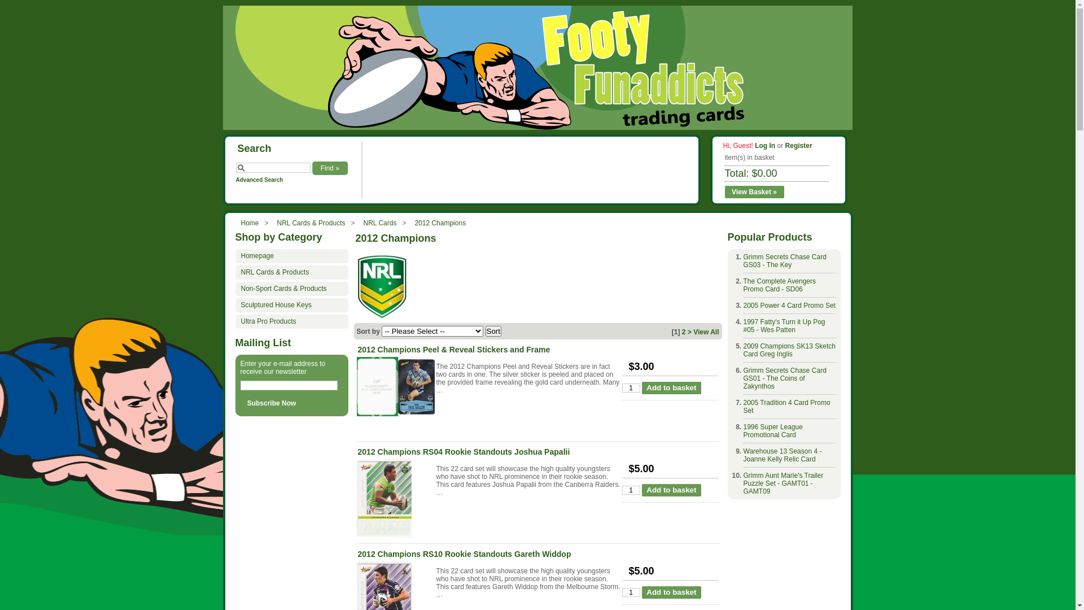  I want to click on View All, so click(706, 332).